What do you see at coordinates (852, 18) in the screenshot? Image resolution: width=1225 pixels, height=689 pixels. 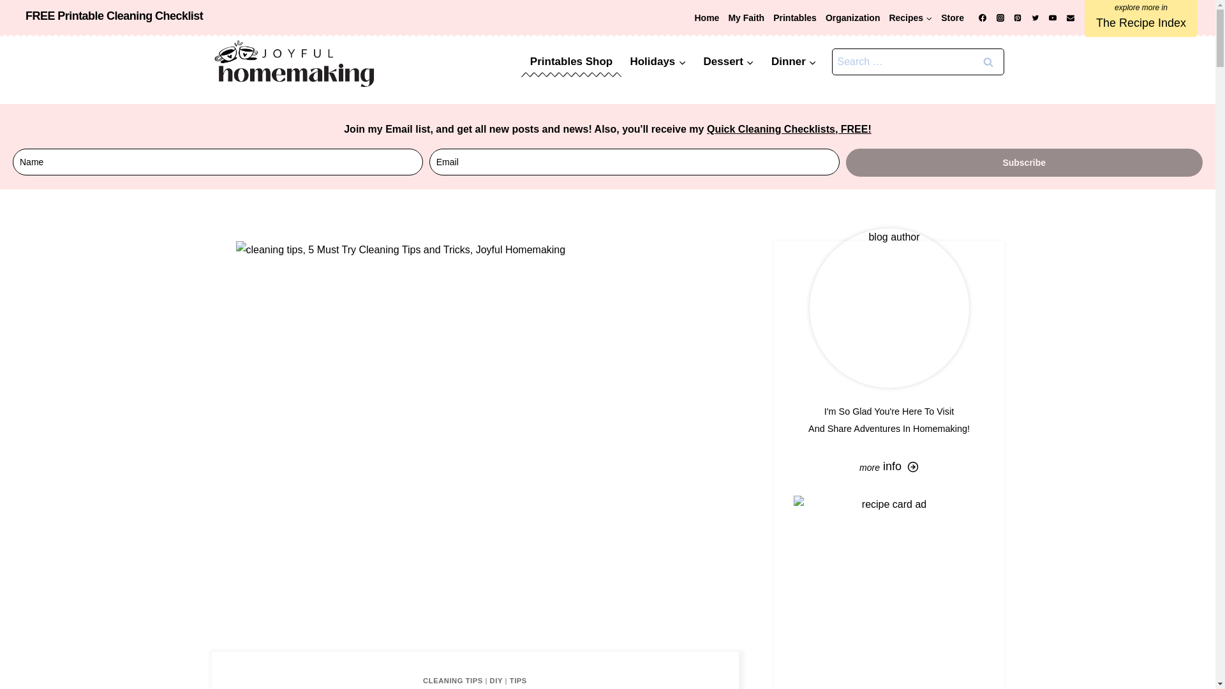 I see `Organization` at bounding box center [852, 18].